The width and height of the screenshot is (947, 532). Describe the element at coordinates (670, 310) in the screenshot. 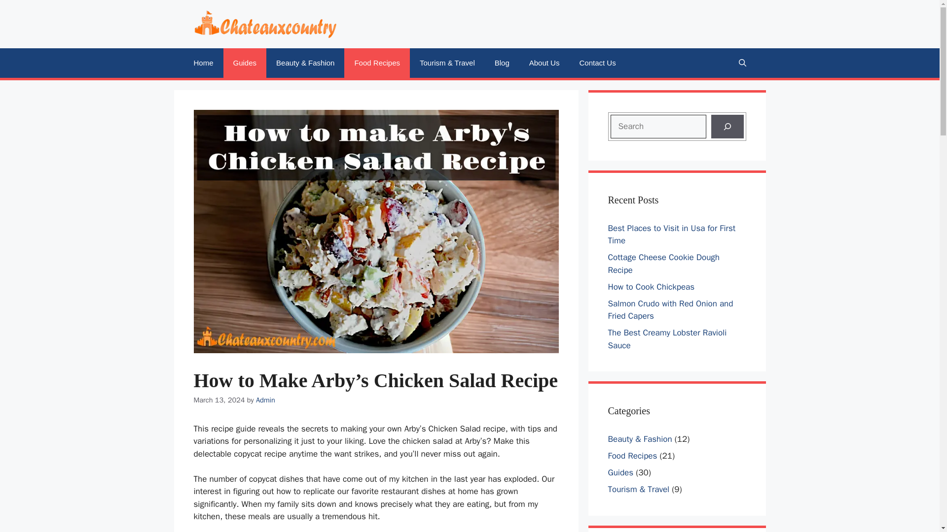

I see `Salmon Crudo with Red Onion and Fried Capers` at that location.